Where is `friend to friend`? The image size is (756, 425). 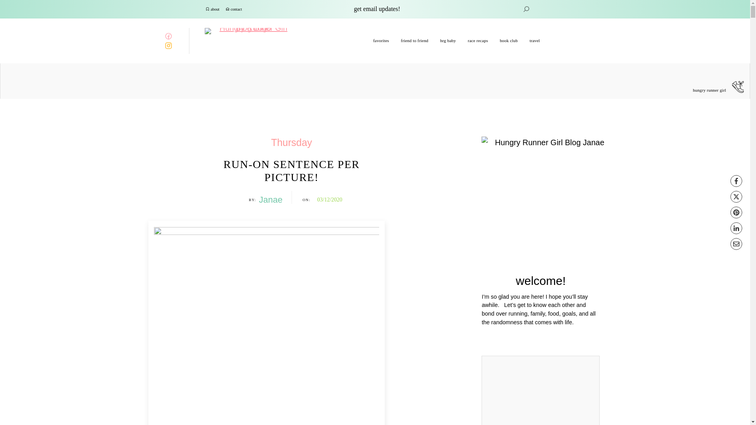 friend to friend is located at coordinates (414, 41).